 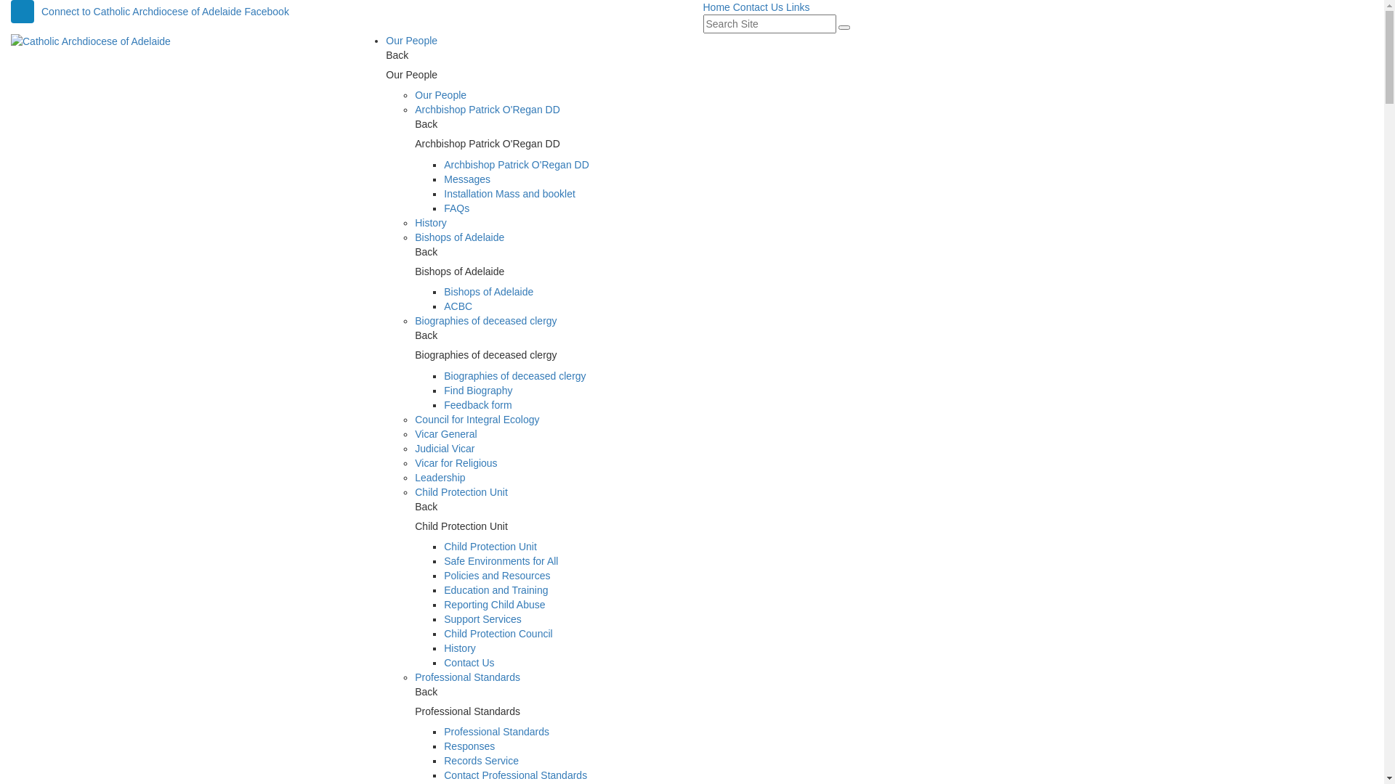 What do you see at coordinates (440, 95) in the screenshot?
I see `Our People` at bounding box center [440, 95].